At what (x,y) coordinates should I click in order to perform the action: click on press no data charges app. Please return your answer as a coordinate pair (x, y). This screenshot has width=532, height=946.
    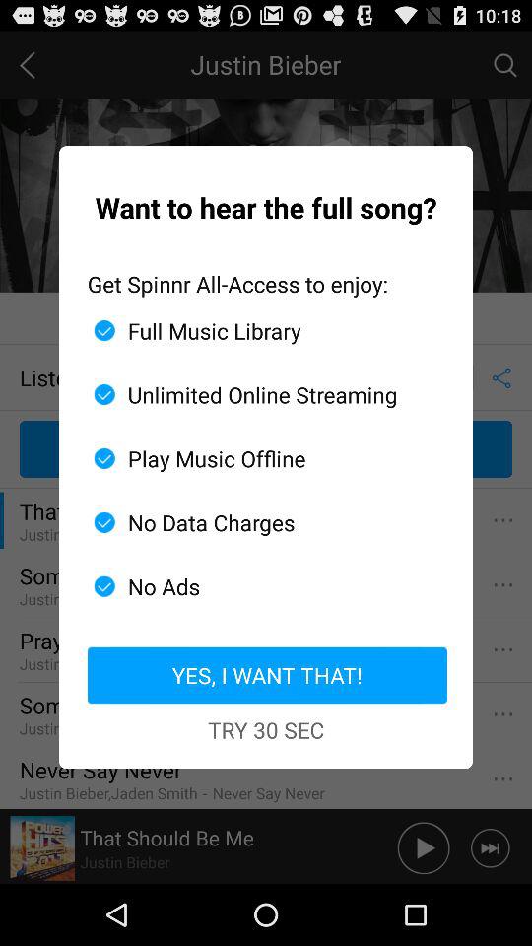
    Looking at the image, I should click on (258, 522).